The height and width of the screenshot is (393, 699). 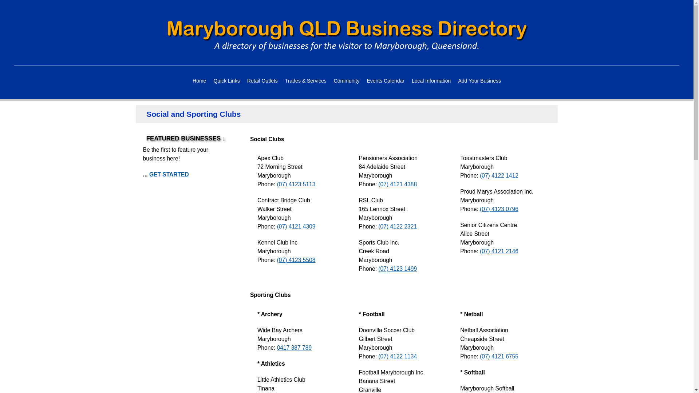 I want to click on (07) 4123 0796, so click(x=499, y=209).